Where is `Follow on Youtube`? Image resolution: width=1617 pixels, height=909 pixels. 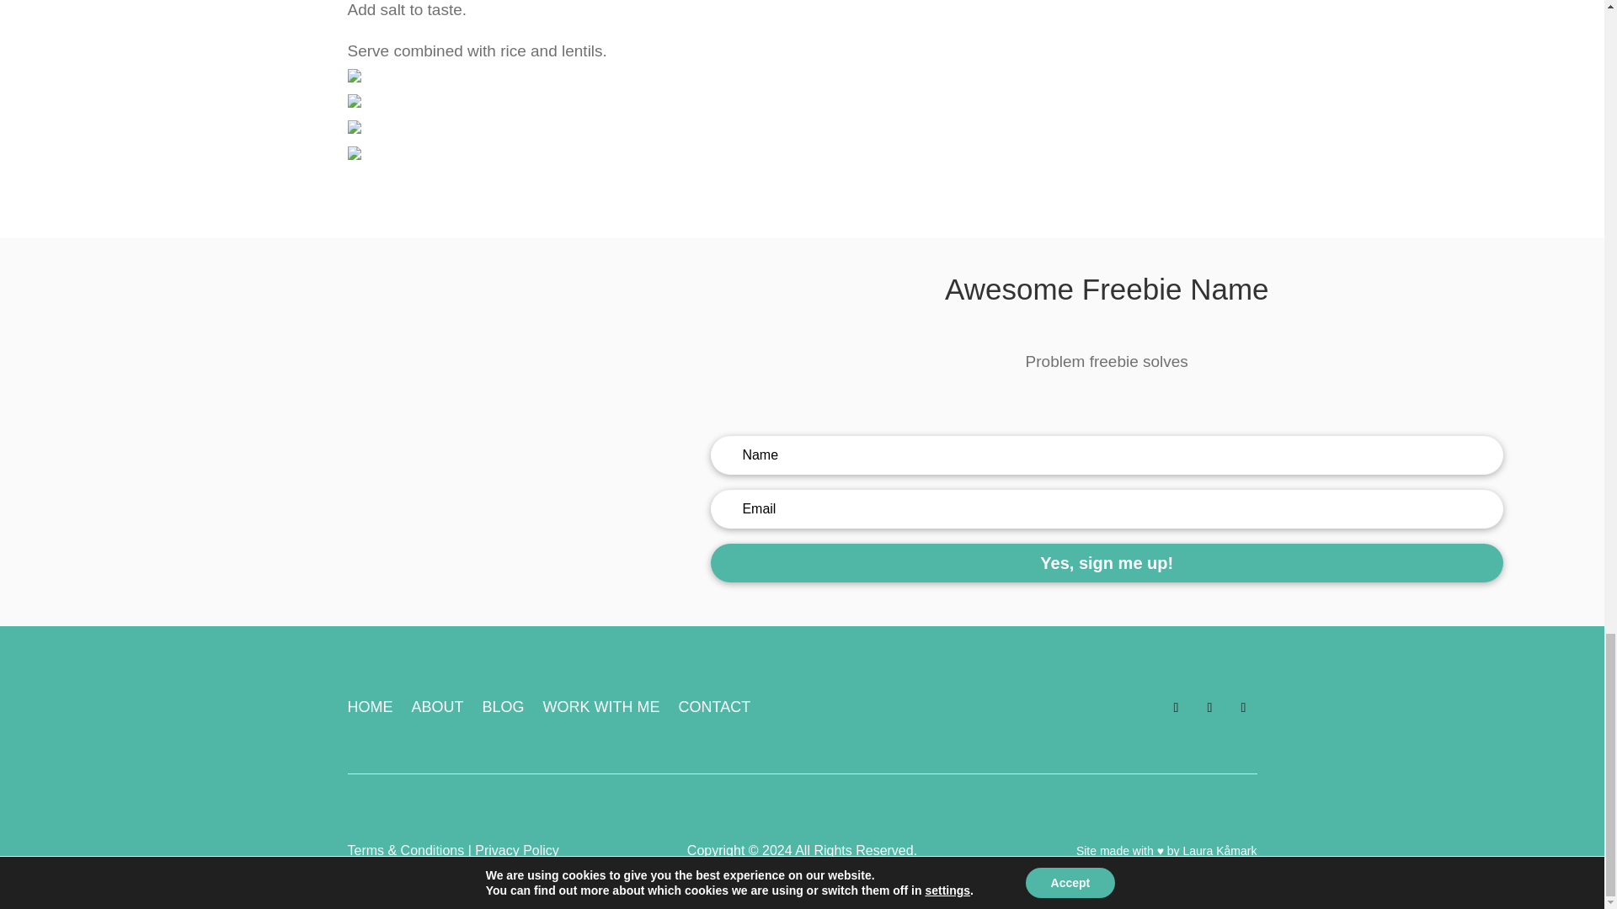
Follow on Youtube is located at coordinates (1242, 708).